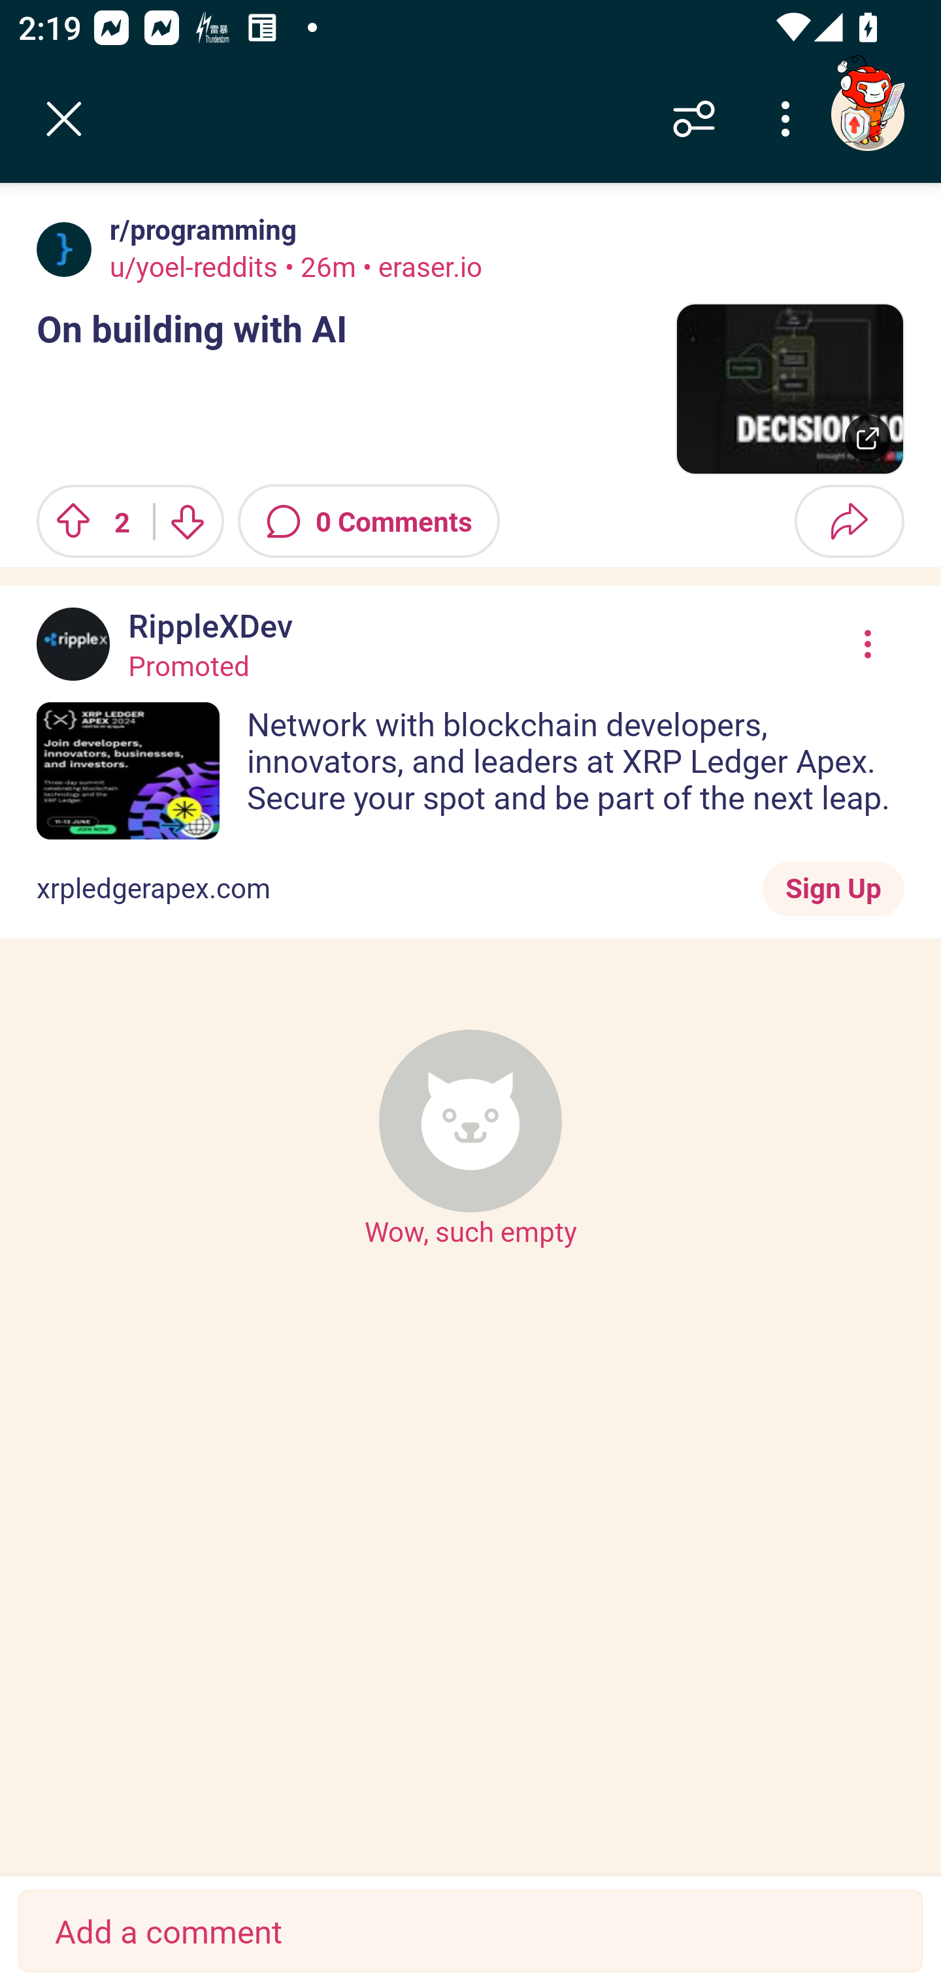  Describe the element at coordinates (194, 266) in the screenshot. I see `u/yoel-reddits` at that location.